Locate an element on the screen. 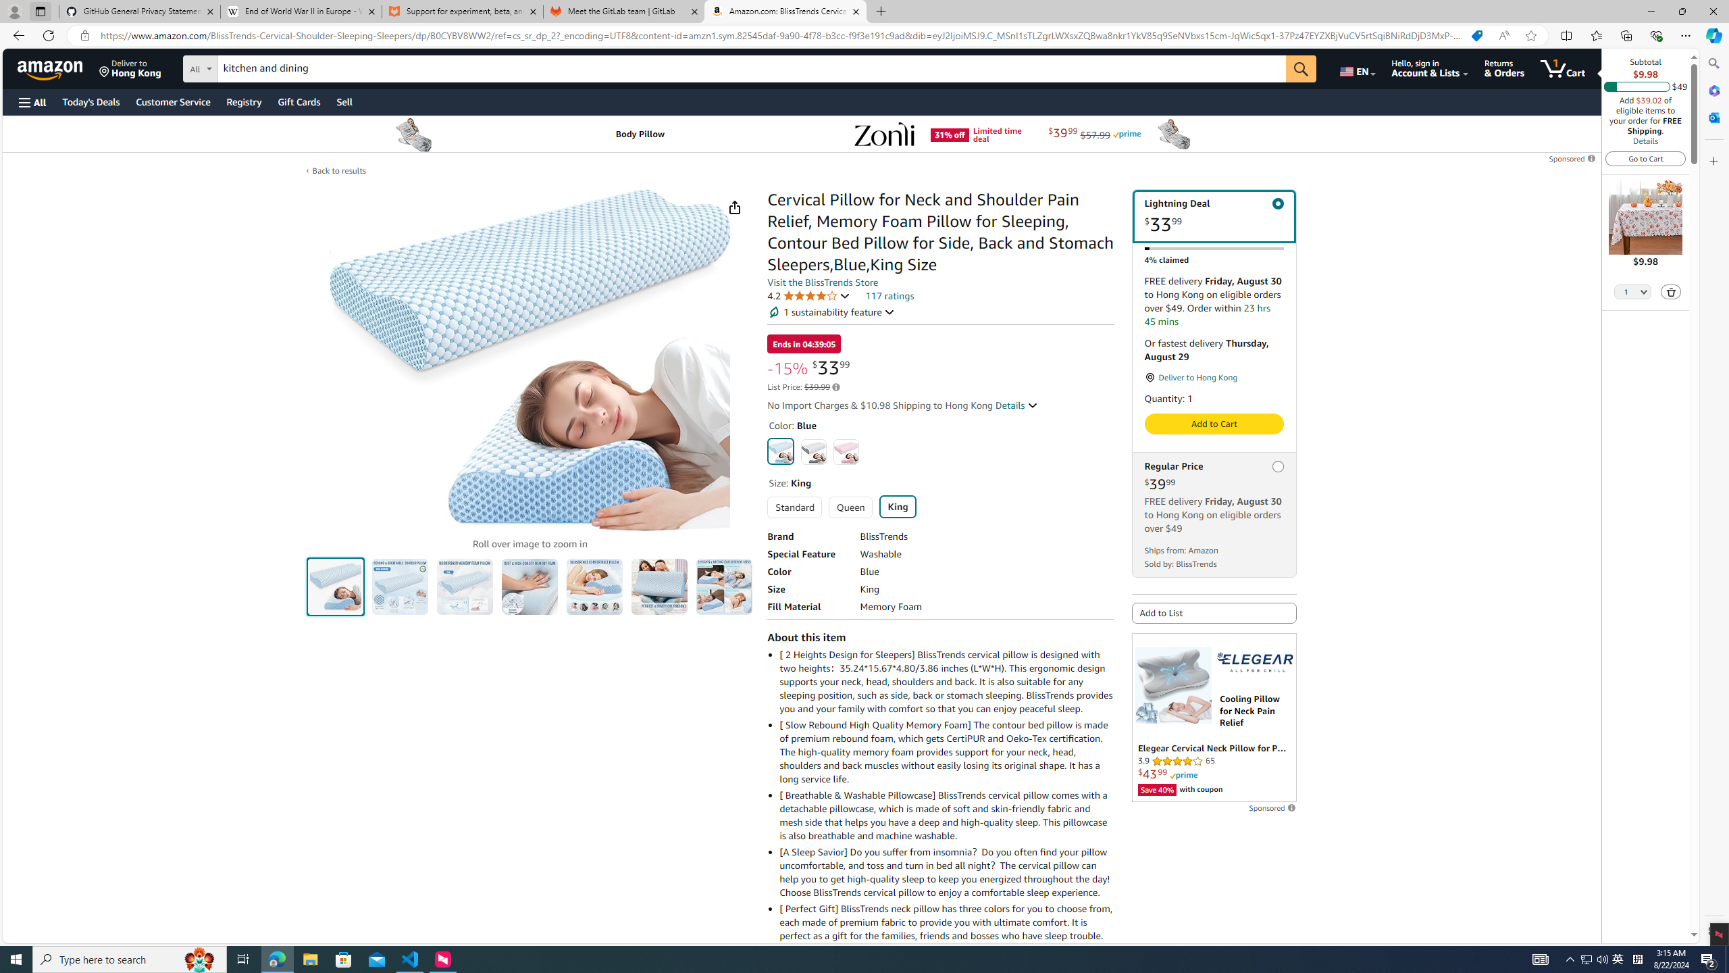 This screenshot has height=973, width=1729. Today's Deals is located at coordinates (91, 101).